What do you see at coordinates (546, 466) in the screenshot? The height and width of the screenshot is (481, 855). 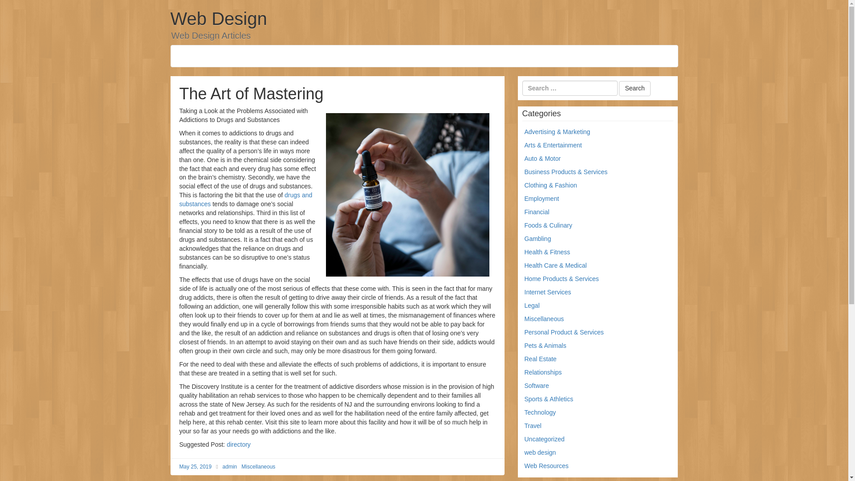 I see `Web Resources` at bounding box center [546, 466].